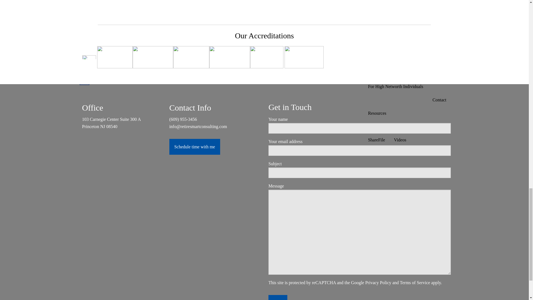 Image resolution: width=533 pixels, height=300 pixels. Describe the element at coordinates (378, 282) in the screenshot. I see `Privacy Policy` at that location.